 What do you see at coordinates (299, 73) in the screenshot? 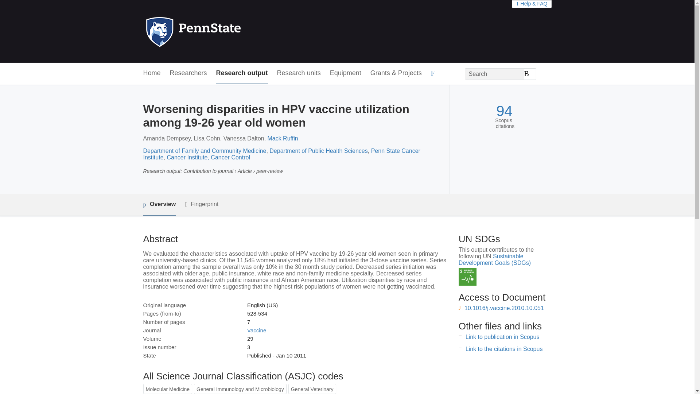
I see `Research units` at bounding box center [299, 73].